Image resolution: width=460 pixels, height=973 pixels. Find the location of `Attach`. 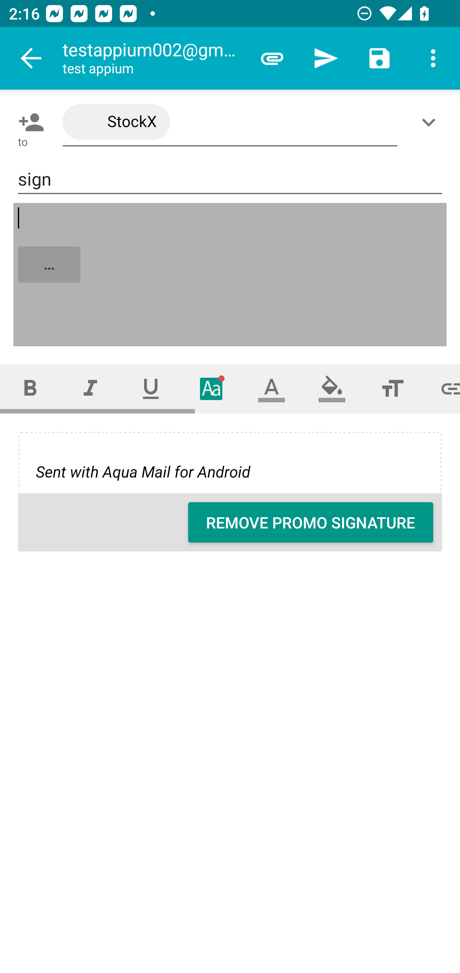

Attach is located at coordinates (272, 58).